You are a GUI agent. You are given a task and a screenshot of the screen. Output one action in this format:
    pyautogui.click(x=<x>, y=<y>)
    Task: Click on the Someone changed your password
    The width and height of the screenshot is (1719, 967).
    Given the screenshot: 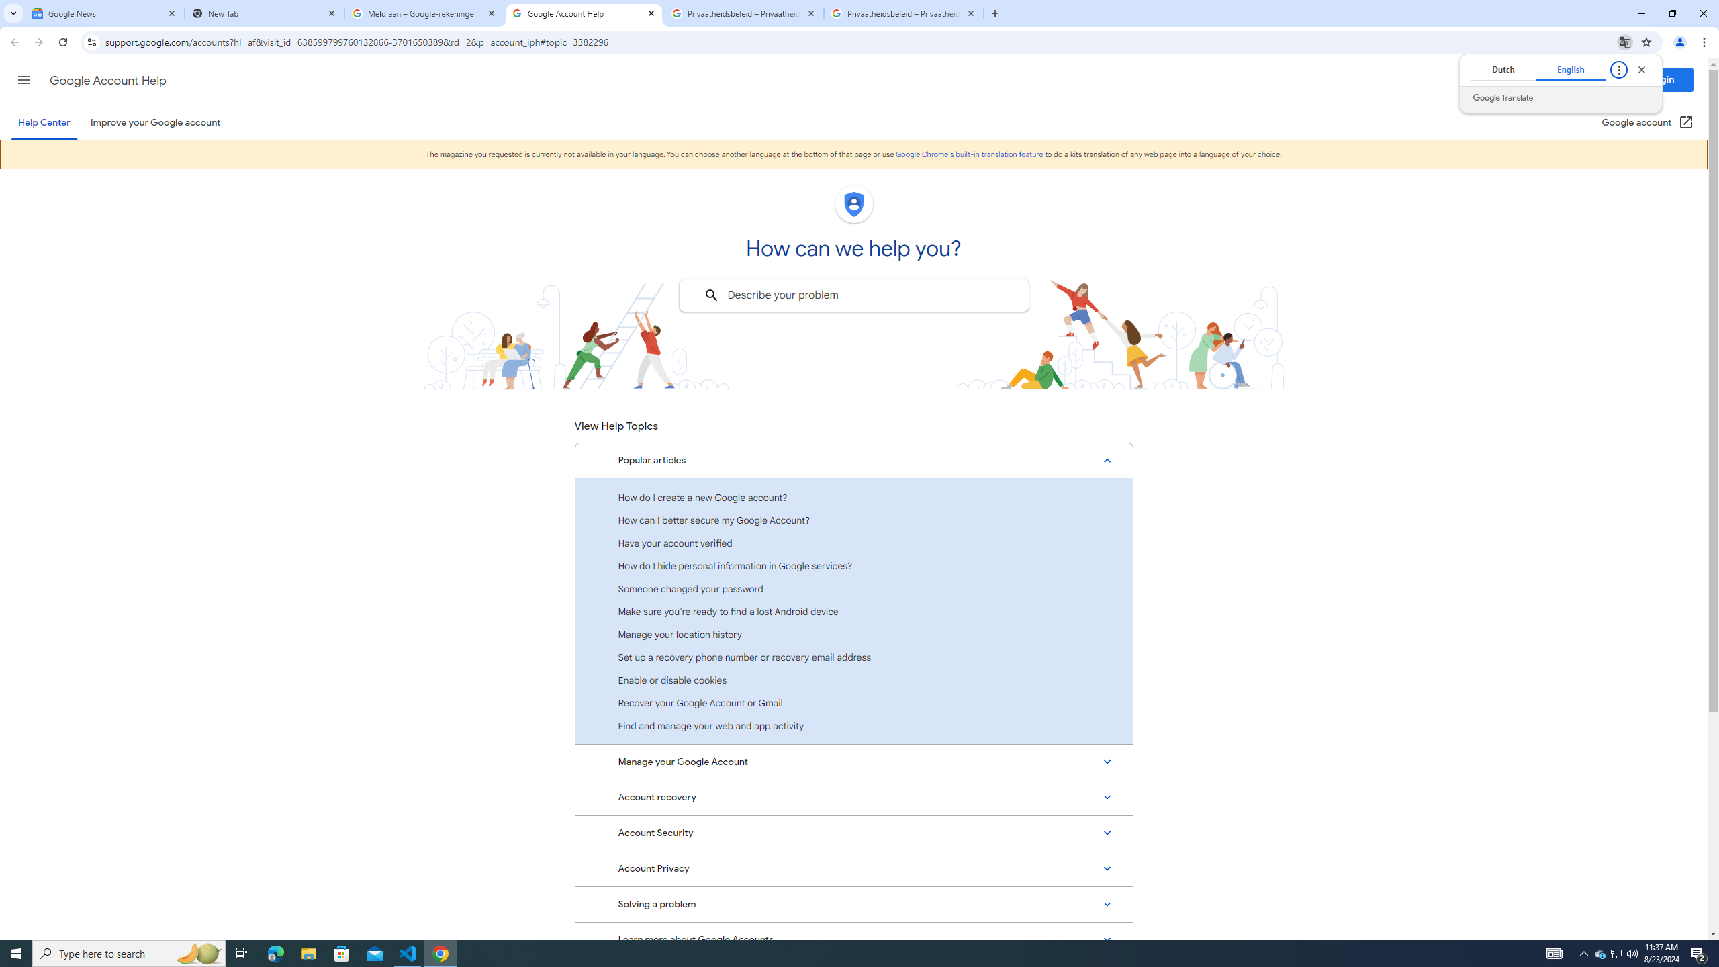 What is the action you would take?
    pyautogui.click(x=853, y=588)
    